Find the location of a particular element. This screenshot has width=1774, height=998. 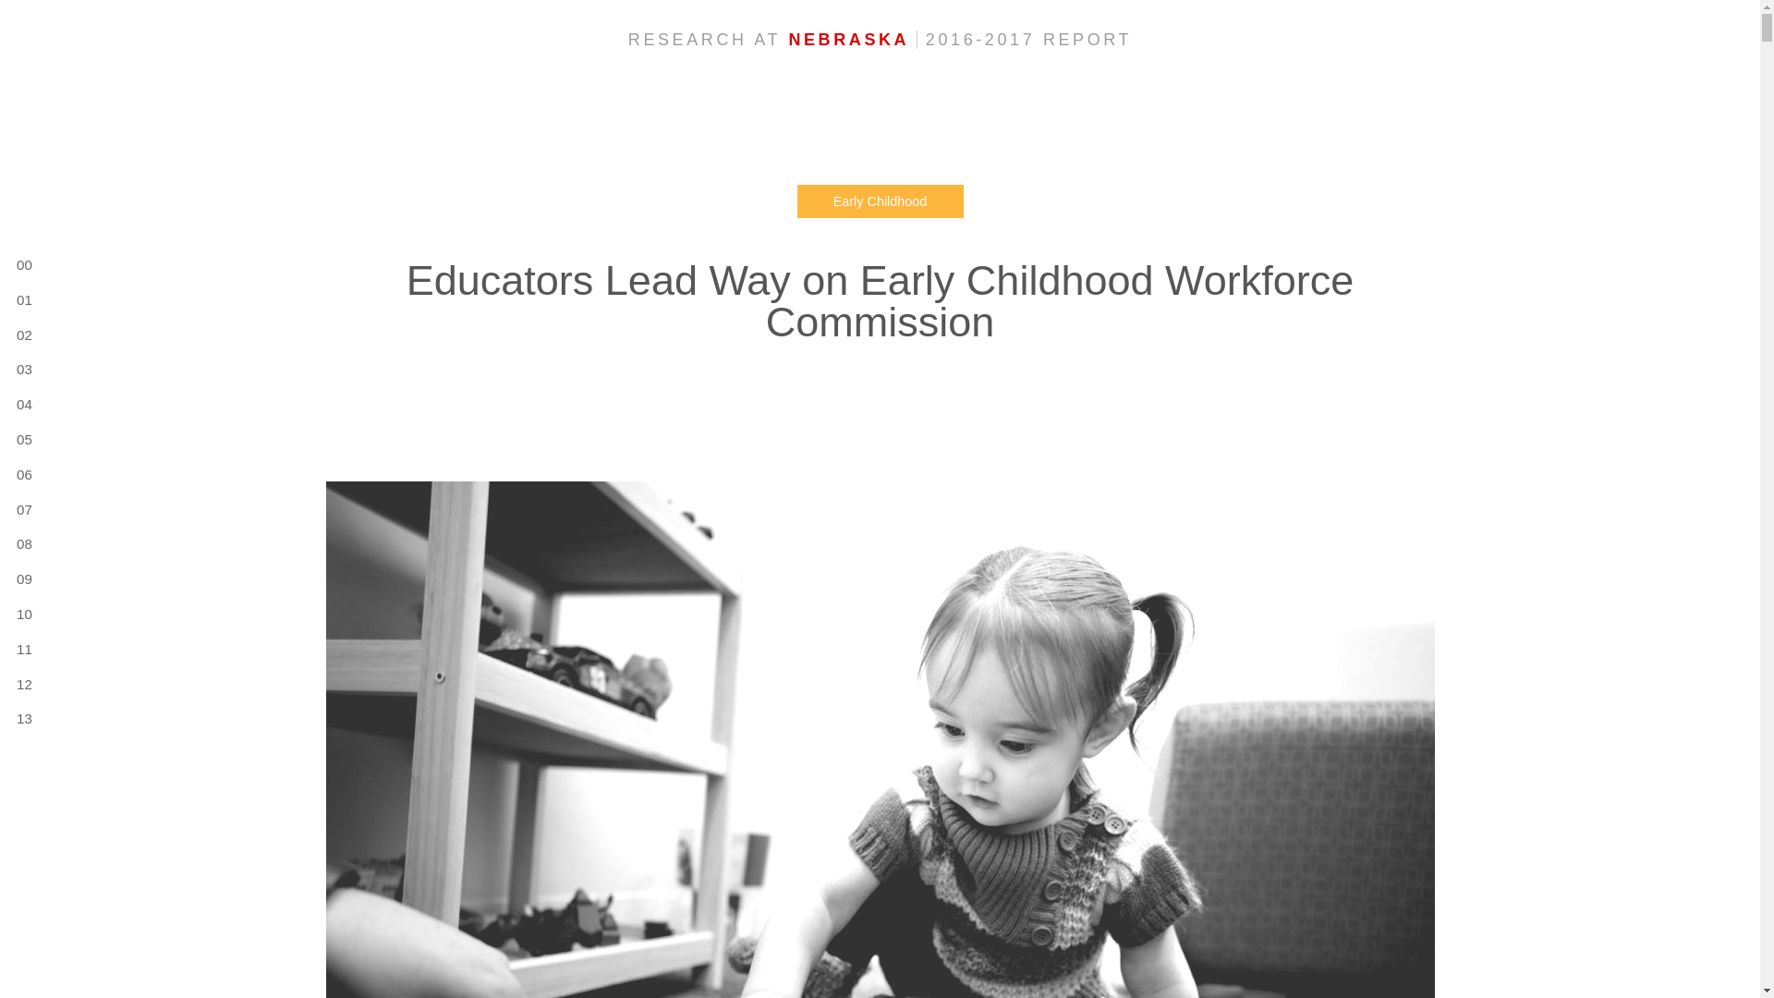

08 is located at coordinates (22, 543).